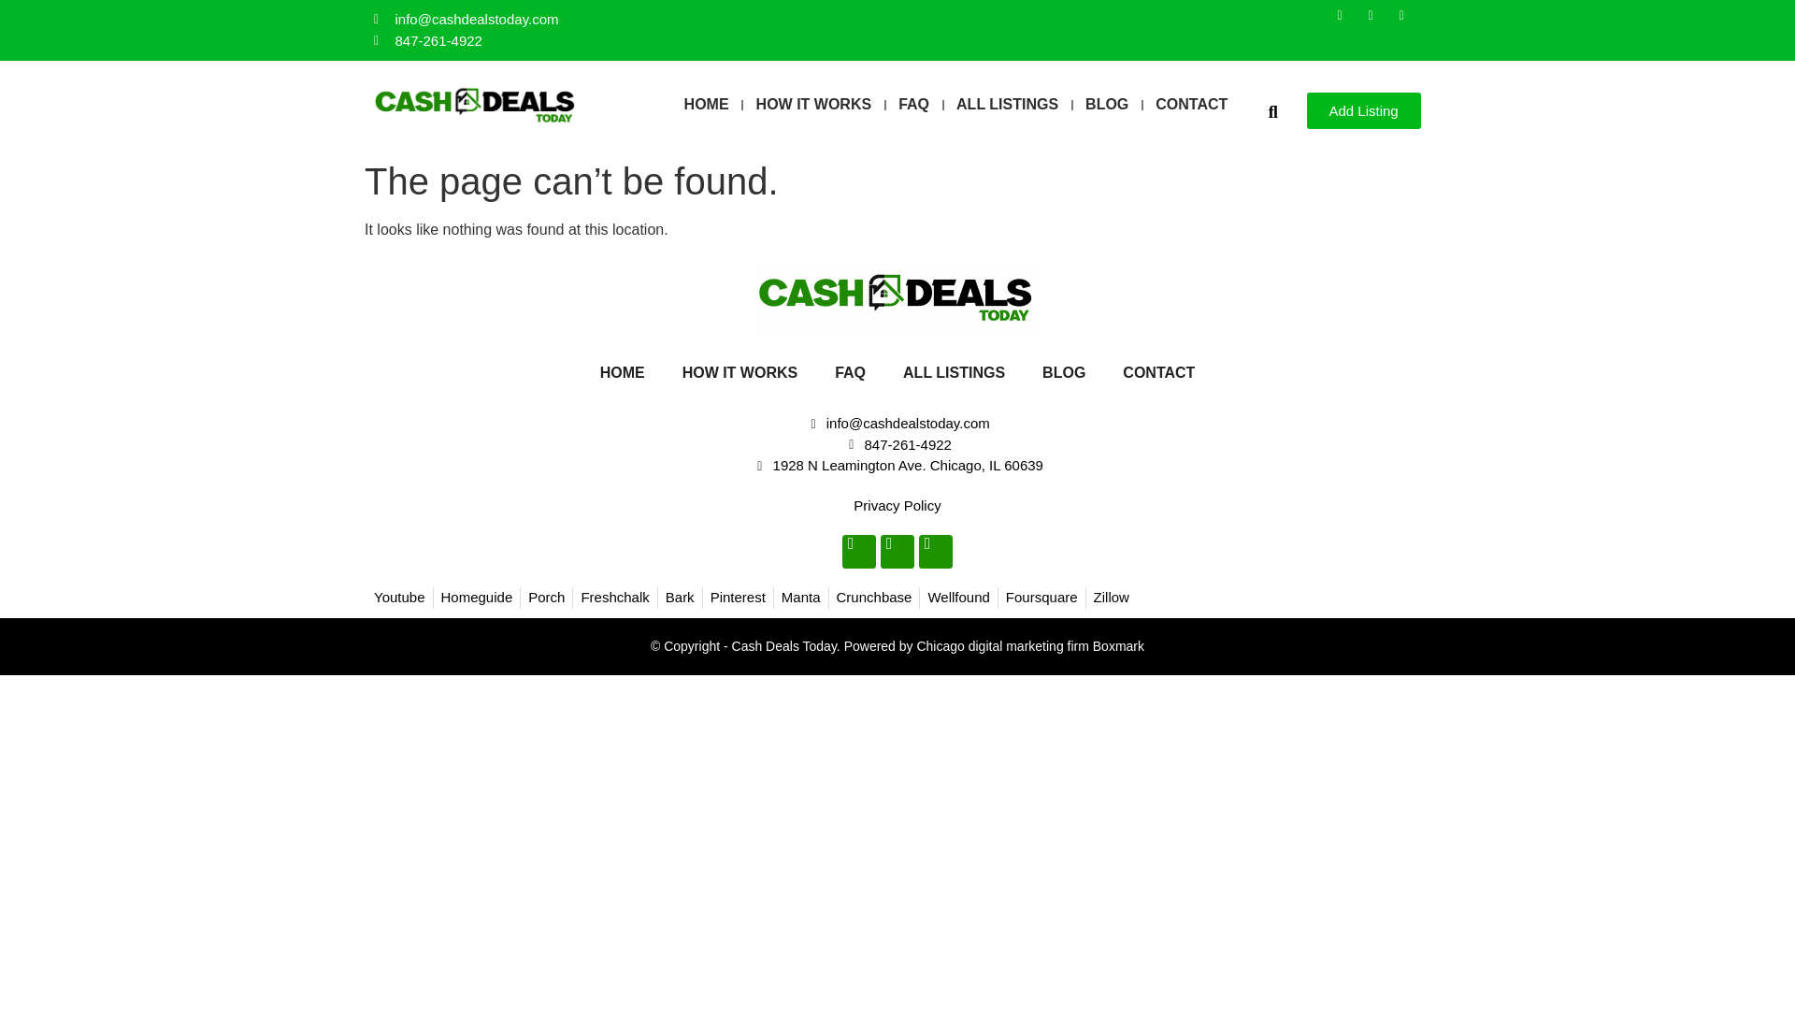 The width and height of the screenshot is (1795, 1010). I want to click on BLOG, so click(1107, 105).